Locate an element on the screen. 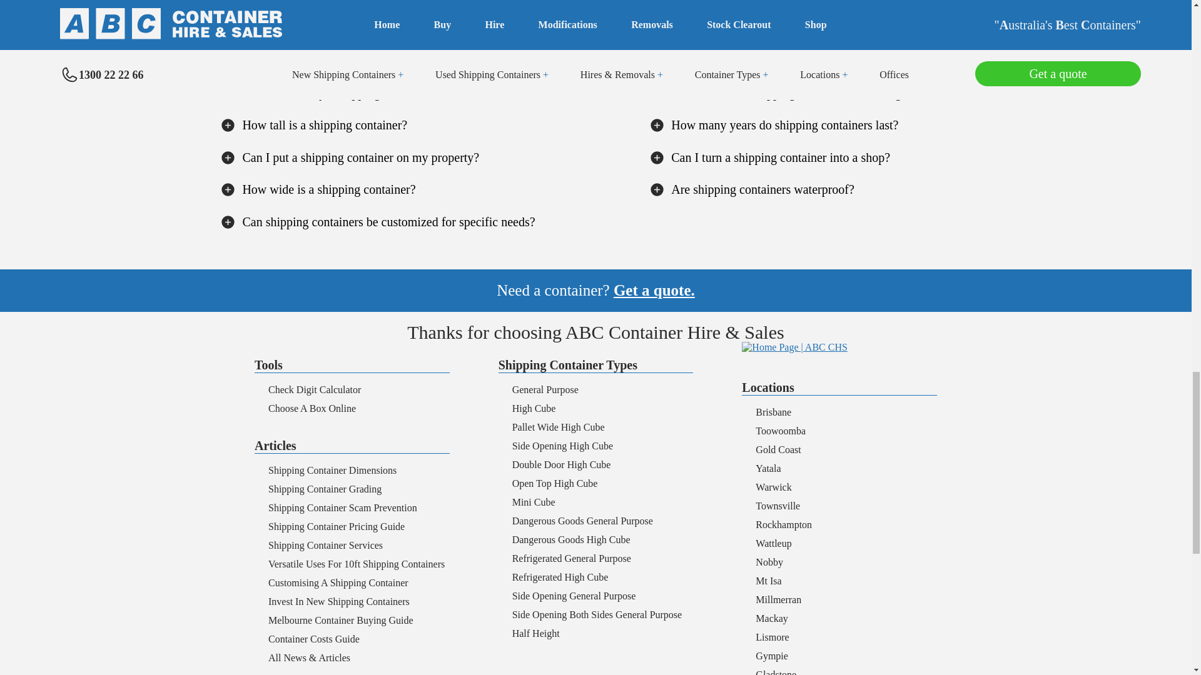 This screenshot has height=675, width=1201. Shipping Container Scam Prevention is located at coordinates (342, 507).